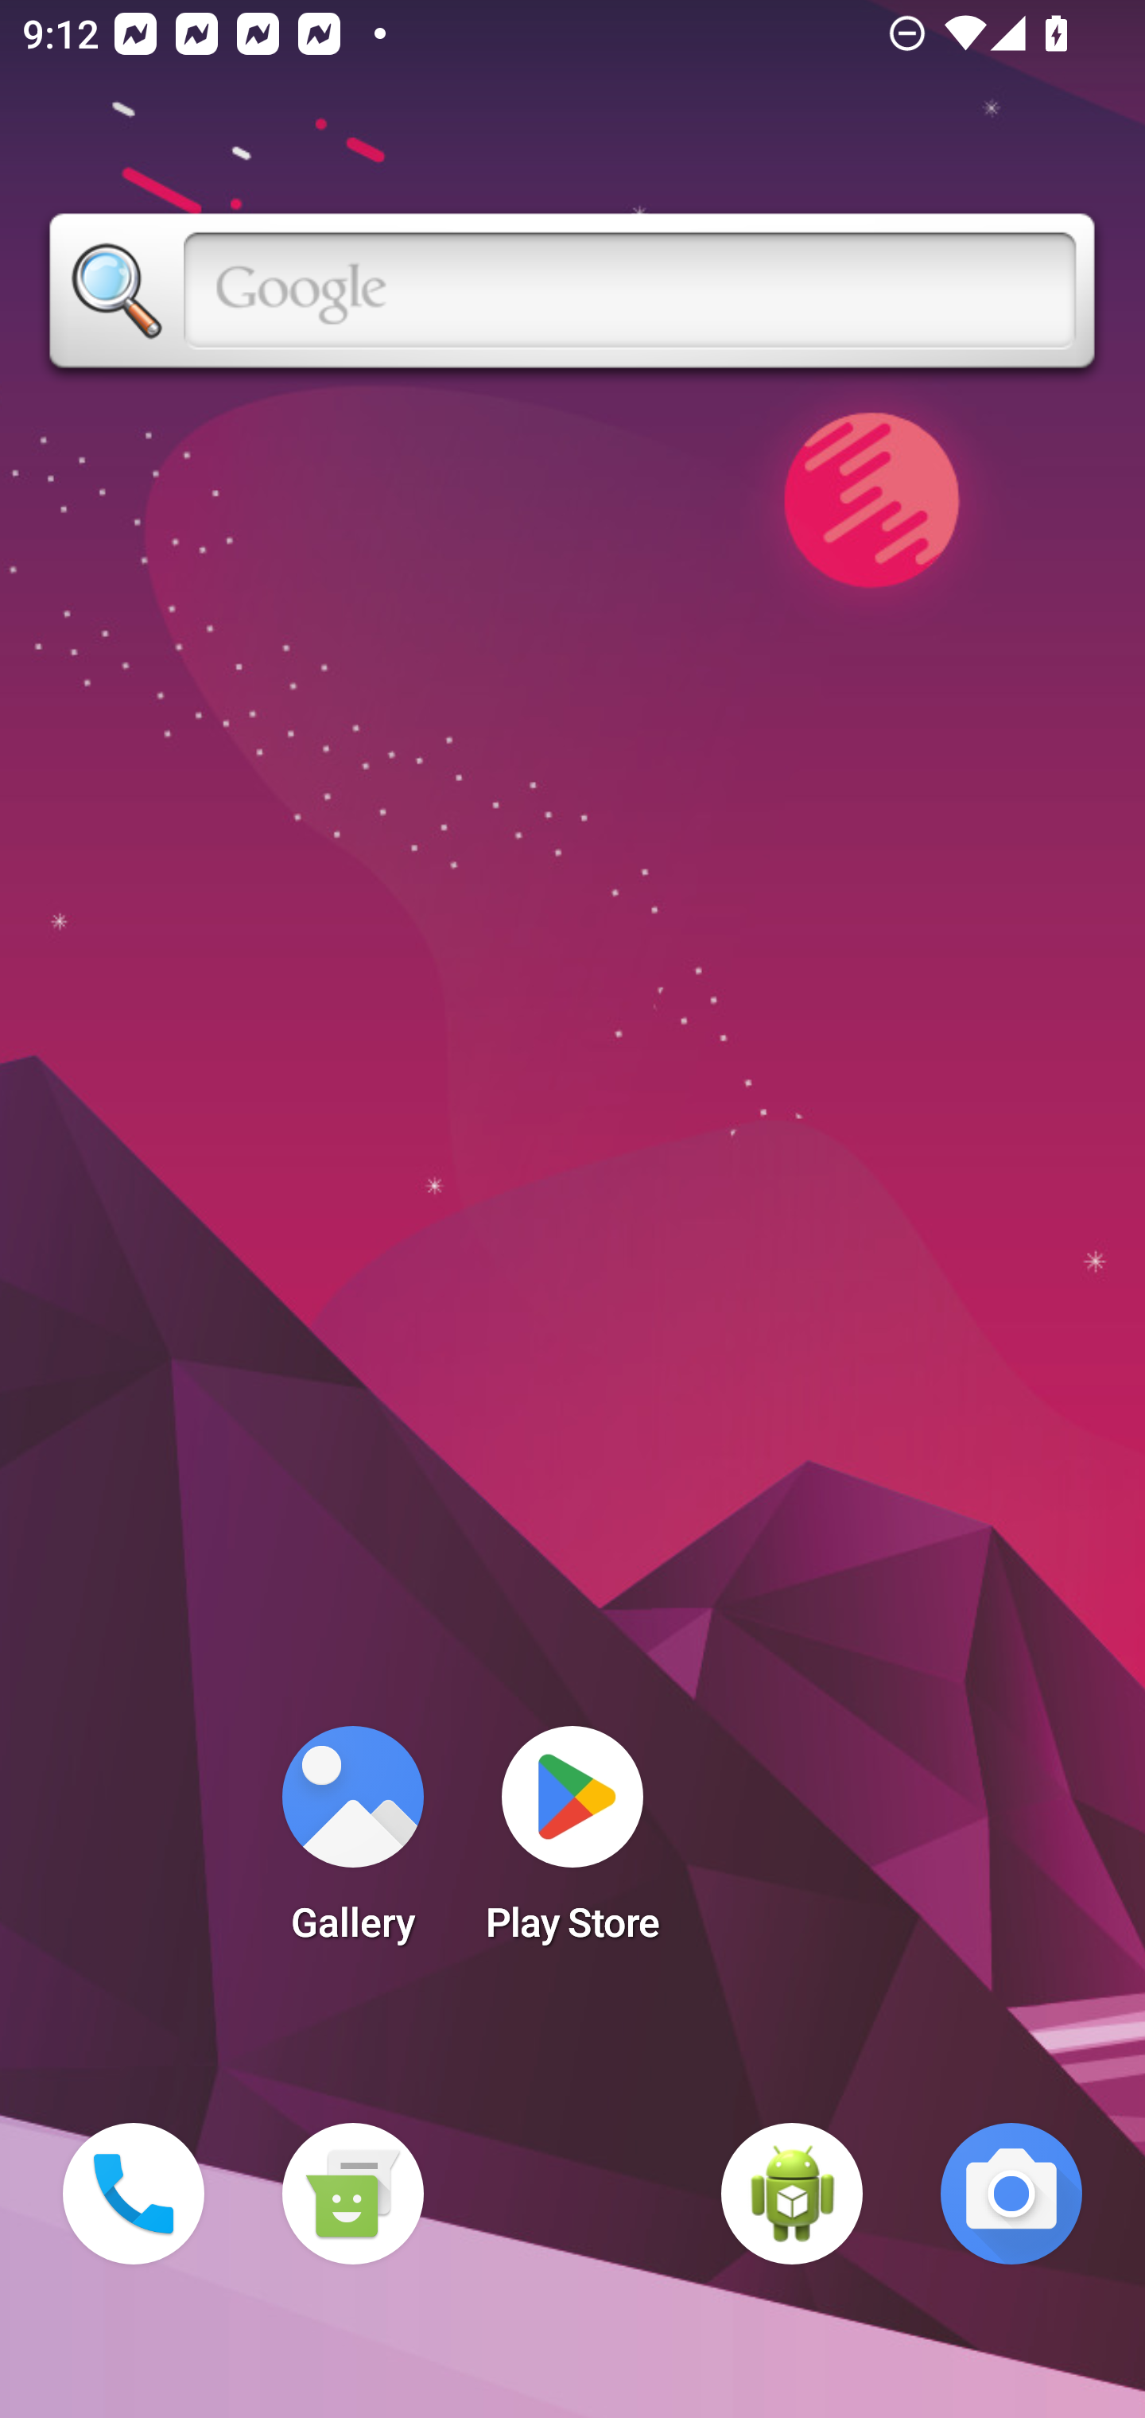  Describe the element at coordinates (134, 2194) in the screenshot. I see `Phone` at that location.